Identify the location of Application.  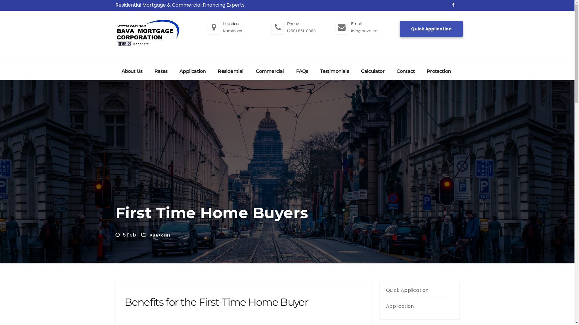
(192, 71).